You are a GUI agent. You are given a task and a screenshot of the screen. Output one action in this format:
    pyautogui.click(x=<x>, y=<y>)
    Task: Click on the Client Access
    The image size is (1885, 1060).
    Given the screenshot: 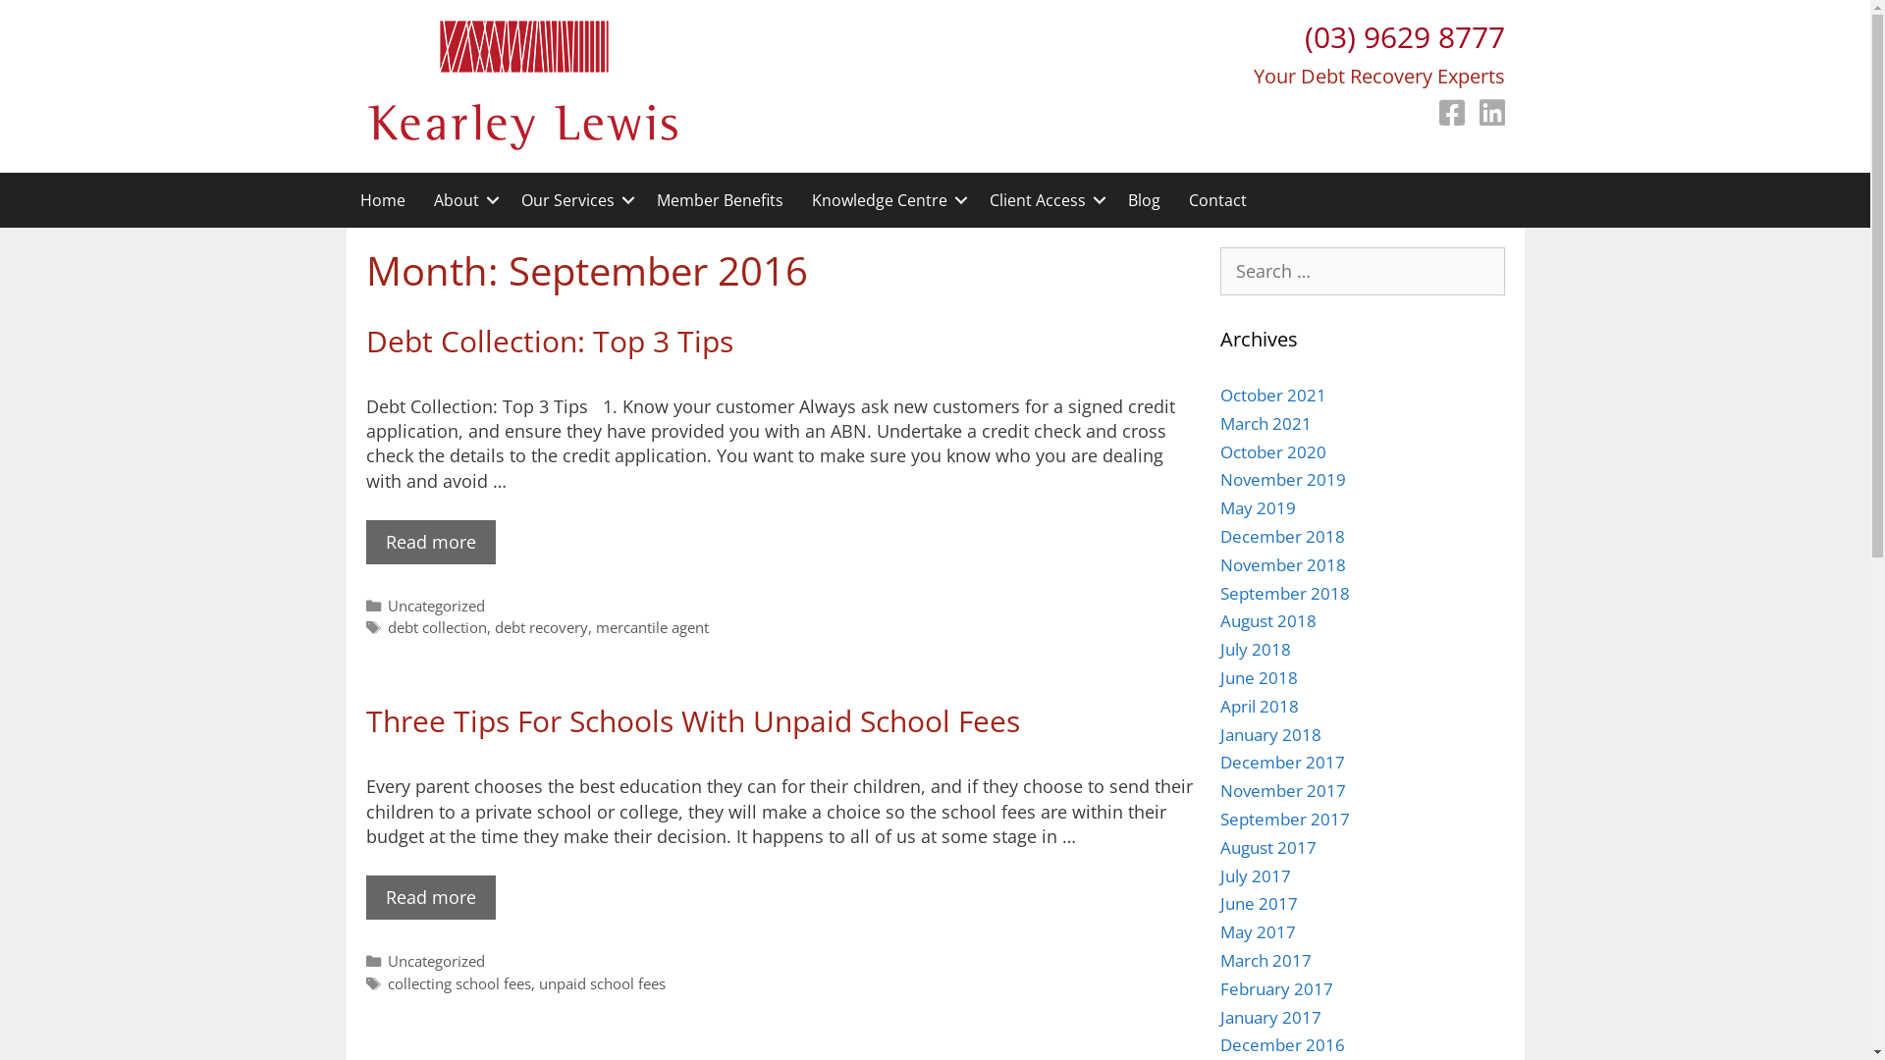 What is the action you would take?
    pyautogui.click(x=1045, y=200)
    